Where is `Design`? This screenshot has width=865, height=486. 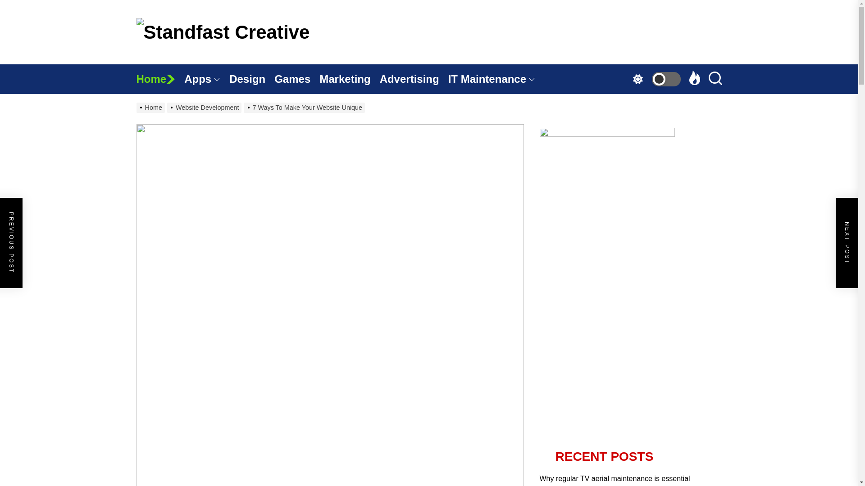 Design is located at coordinates (251, 79).